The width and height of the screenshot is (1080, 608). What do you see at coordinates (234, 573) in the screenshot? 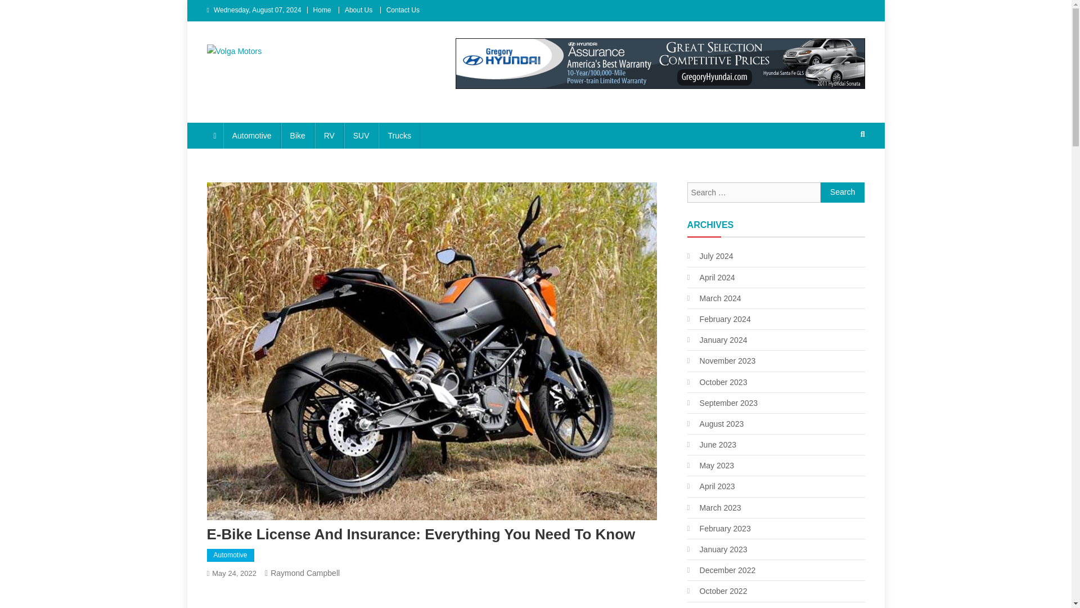
I see `May 24, 2022` at bounding box center [234, 573].